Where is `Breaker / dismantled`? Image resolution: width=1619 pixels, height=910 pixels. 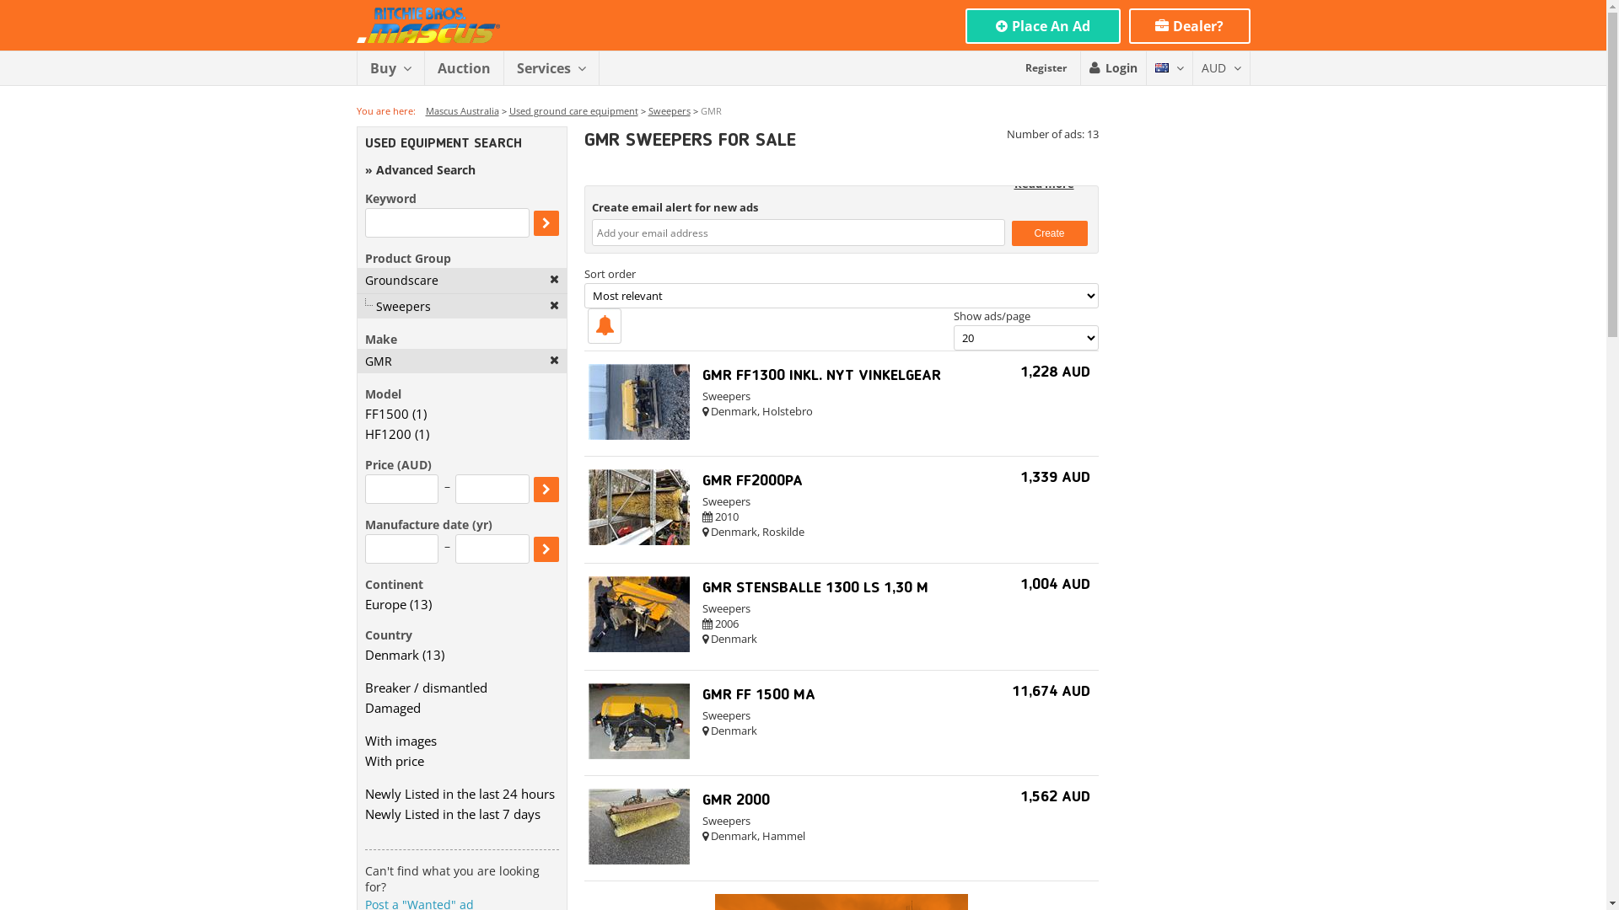
Breaker / dismantled is located at coordinates (461, 688).